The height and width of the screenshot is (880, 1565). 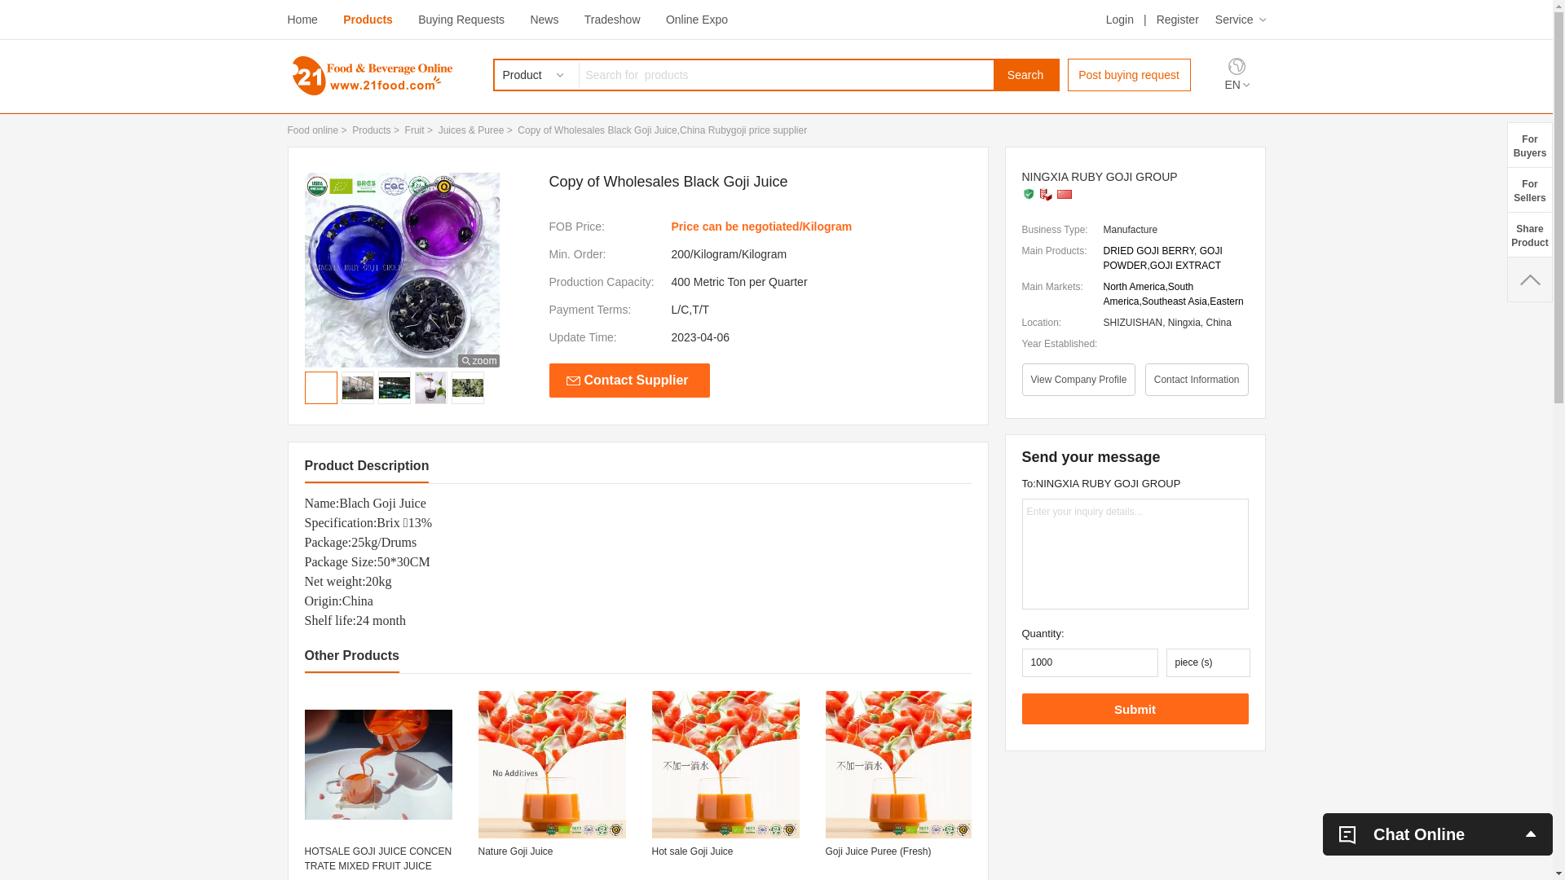 I want to click on Goji Juice Puree (Fresh), so click(x=898, y=859).